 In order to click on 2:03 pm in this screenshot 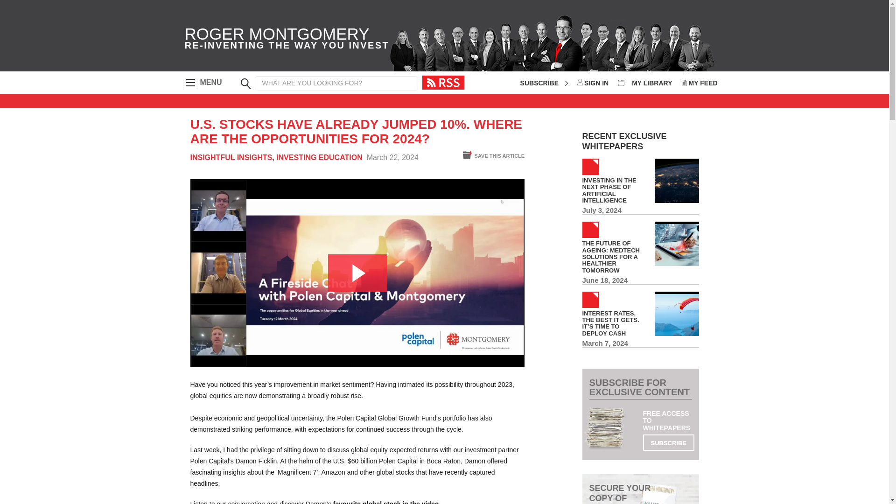, I will do `click(202, 83)`.